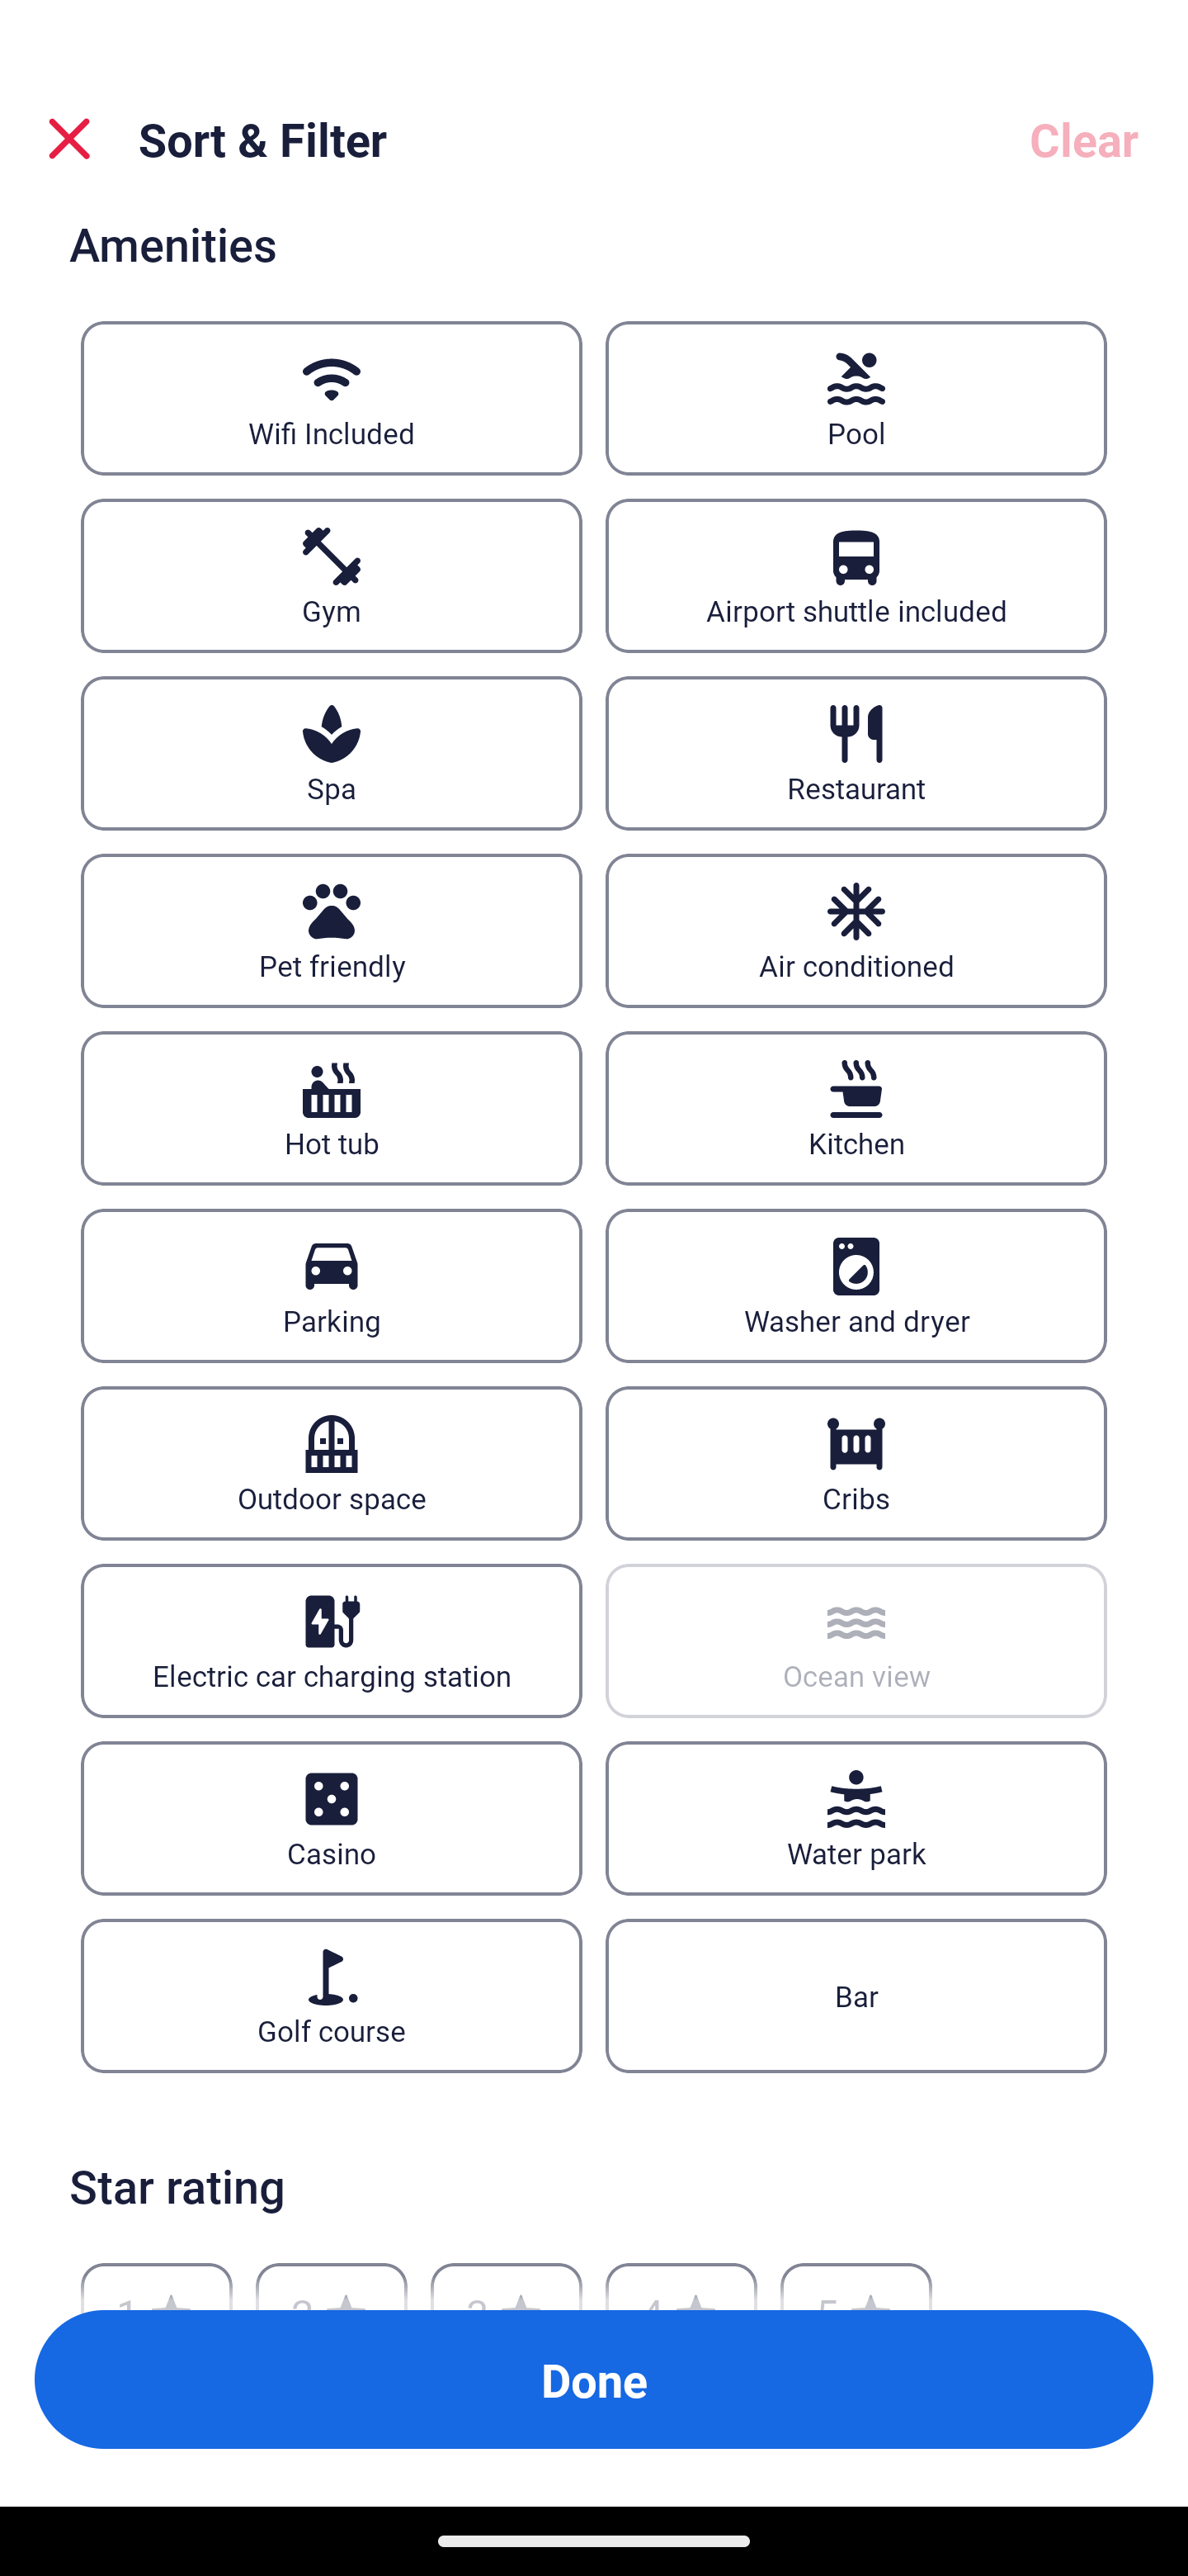  I want to click on Gym, so click(331, 576).